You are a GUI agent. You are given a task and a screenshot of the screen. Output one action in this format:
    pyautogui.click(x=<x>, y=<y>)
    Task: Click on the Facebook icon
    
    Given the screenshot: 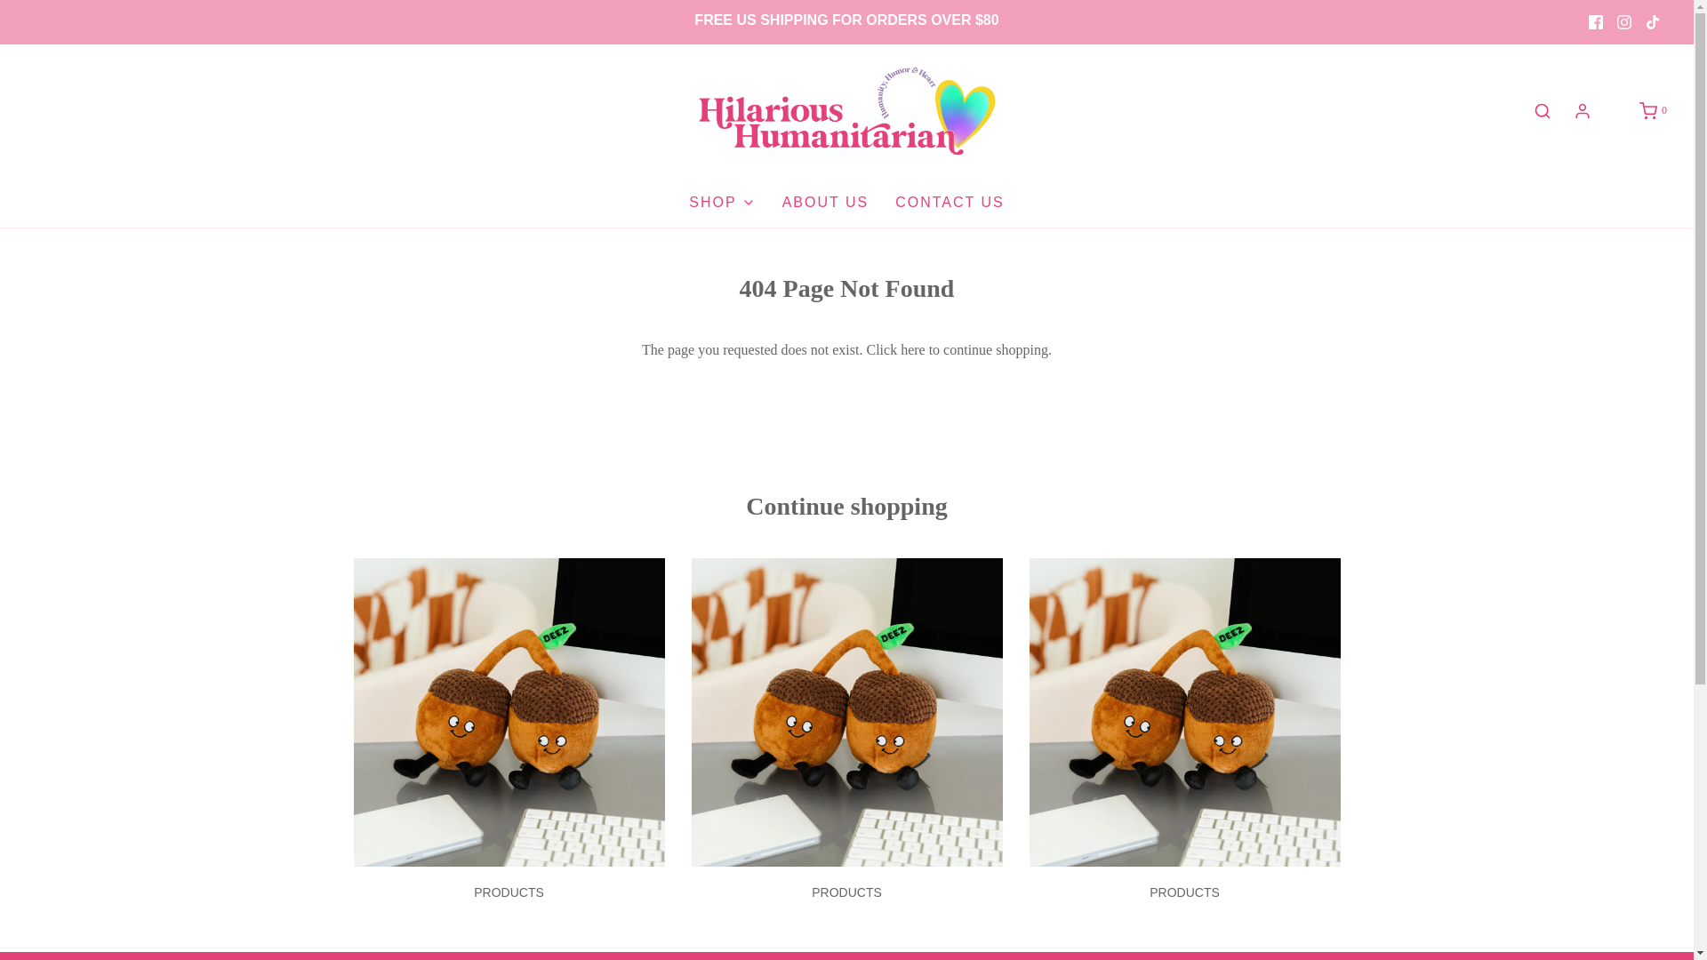 What is the action you would take?
    pyautogui.click(x=1595, y=21)
    